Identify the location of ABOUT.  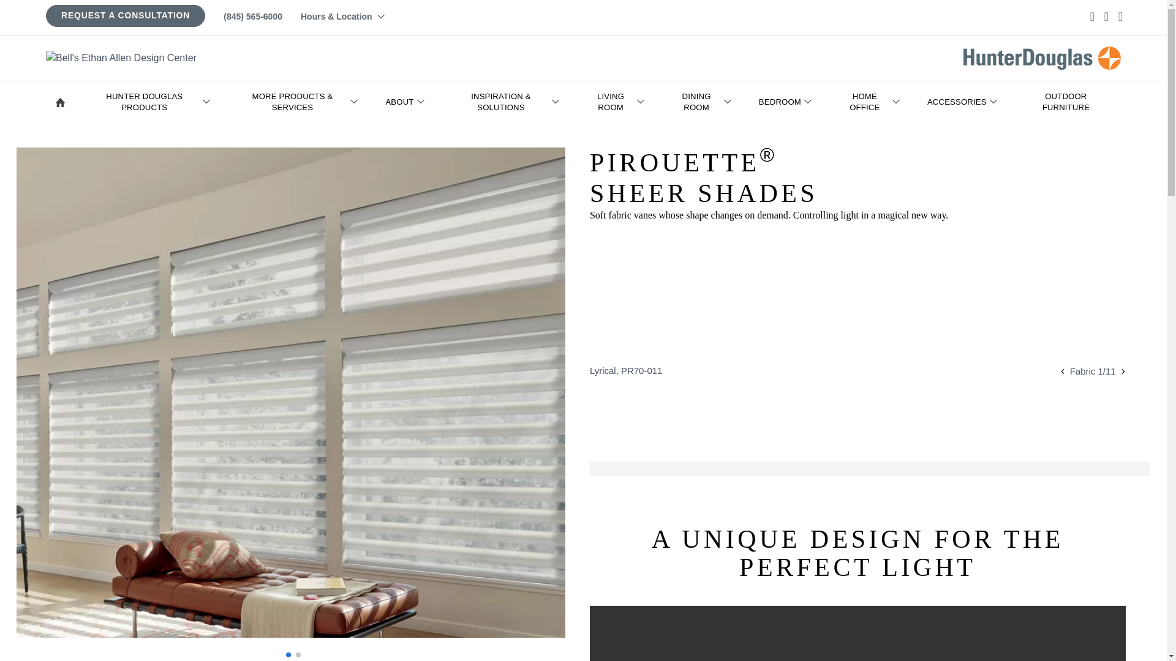
(409, 102).